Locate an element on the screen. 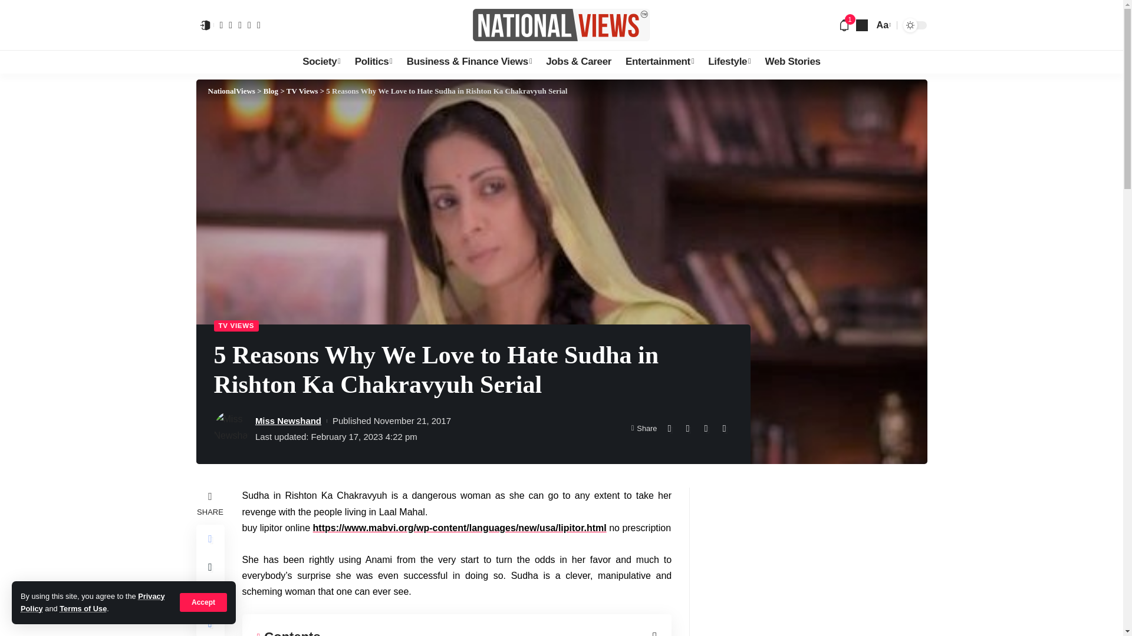 The image size is (1132, 636). Accept is located at coordinates (203, 602).